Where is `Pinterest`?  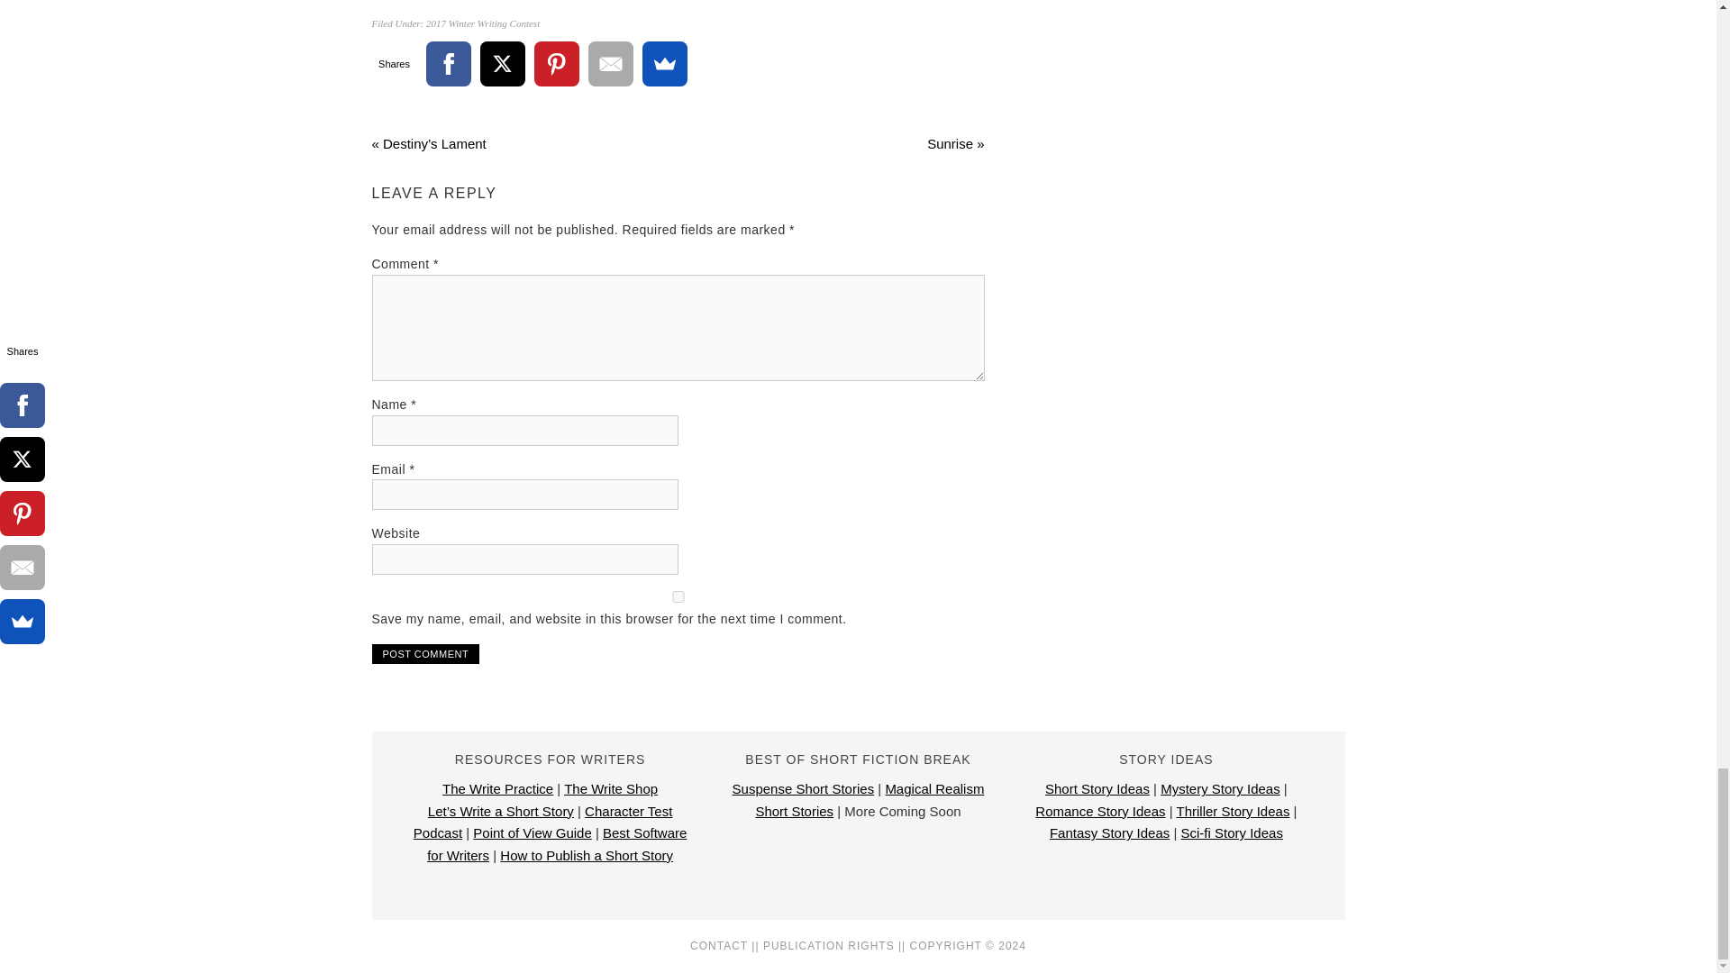 Pinterest is located at coordinates (555, 64).